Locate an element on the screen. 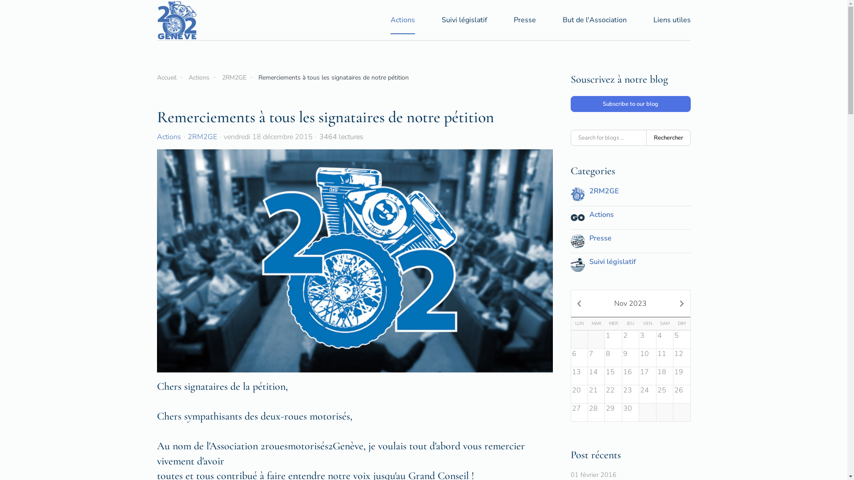  13 is located at coordinates (579, 376).